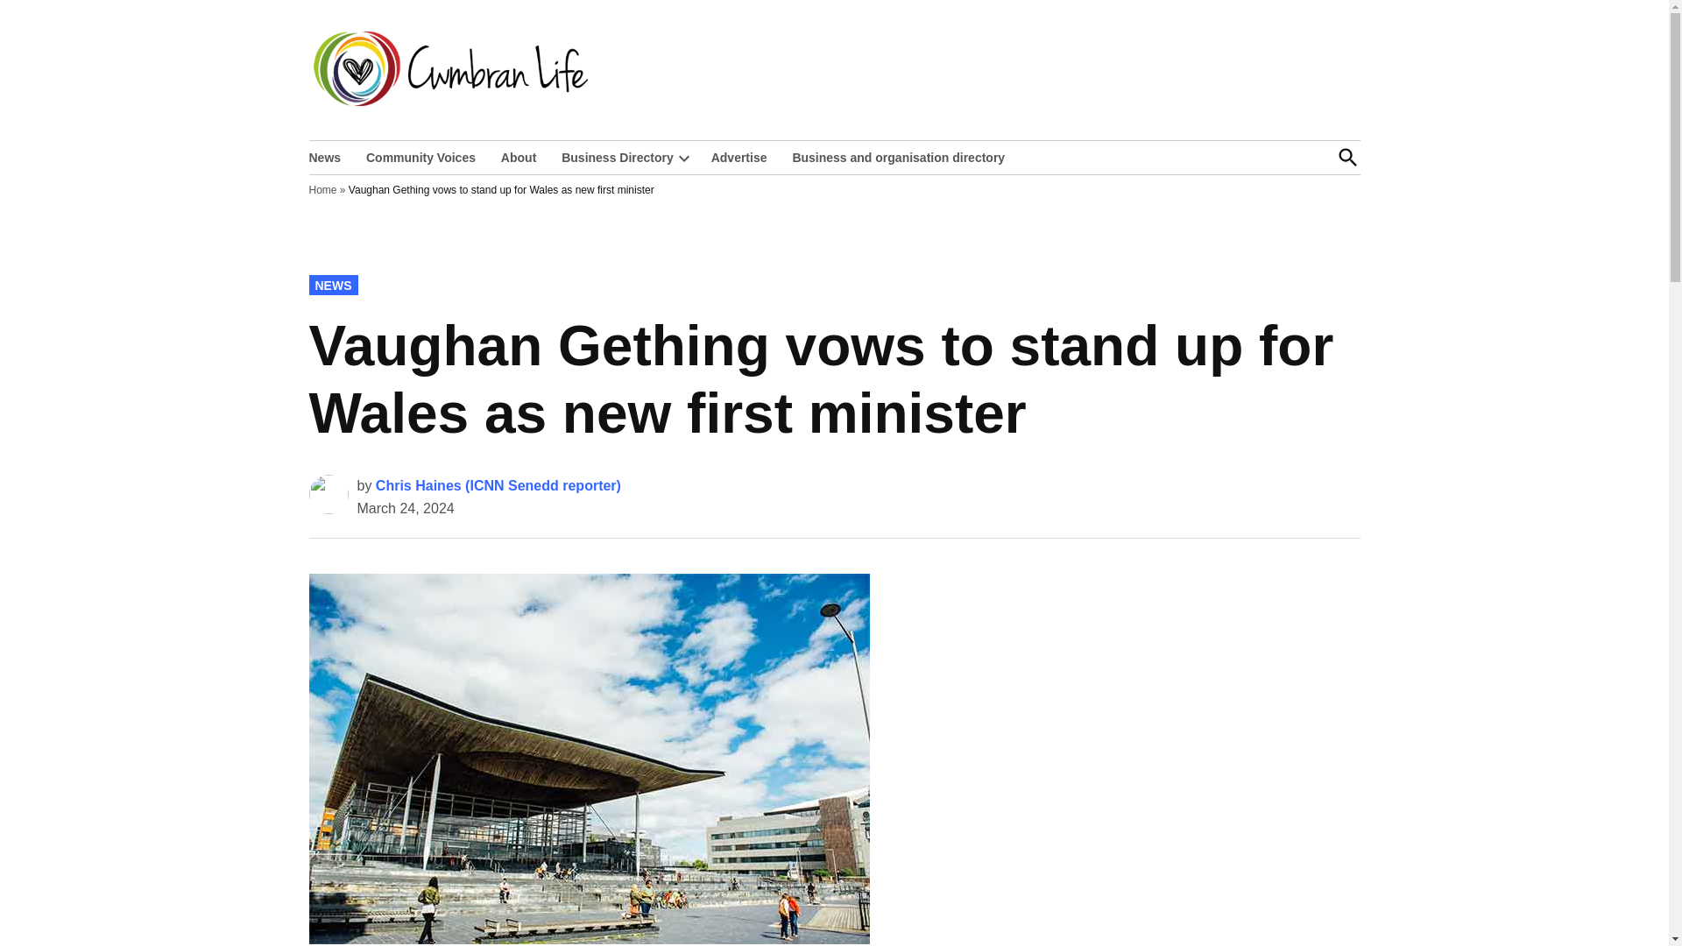  What do you see at coordinates (322, 189) in the screenshot?
I see `Home` at bounding box center [322, 189].